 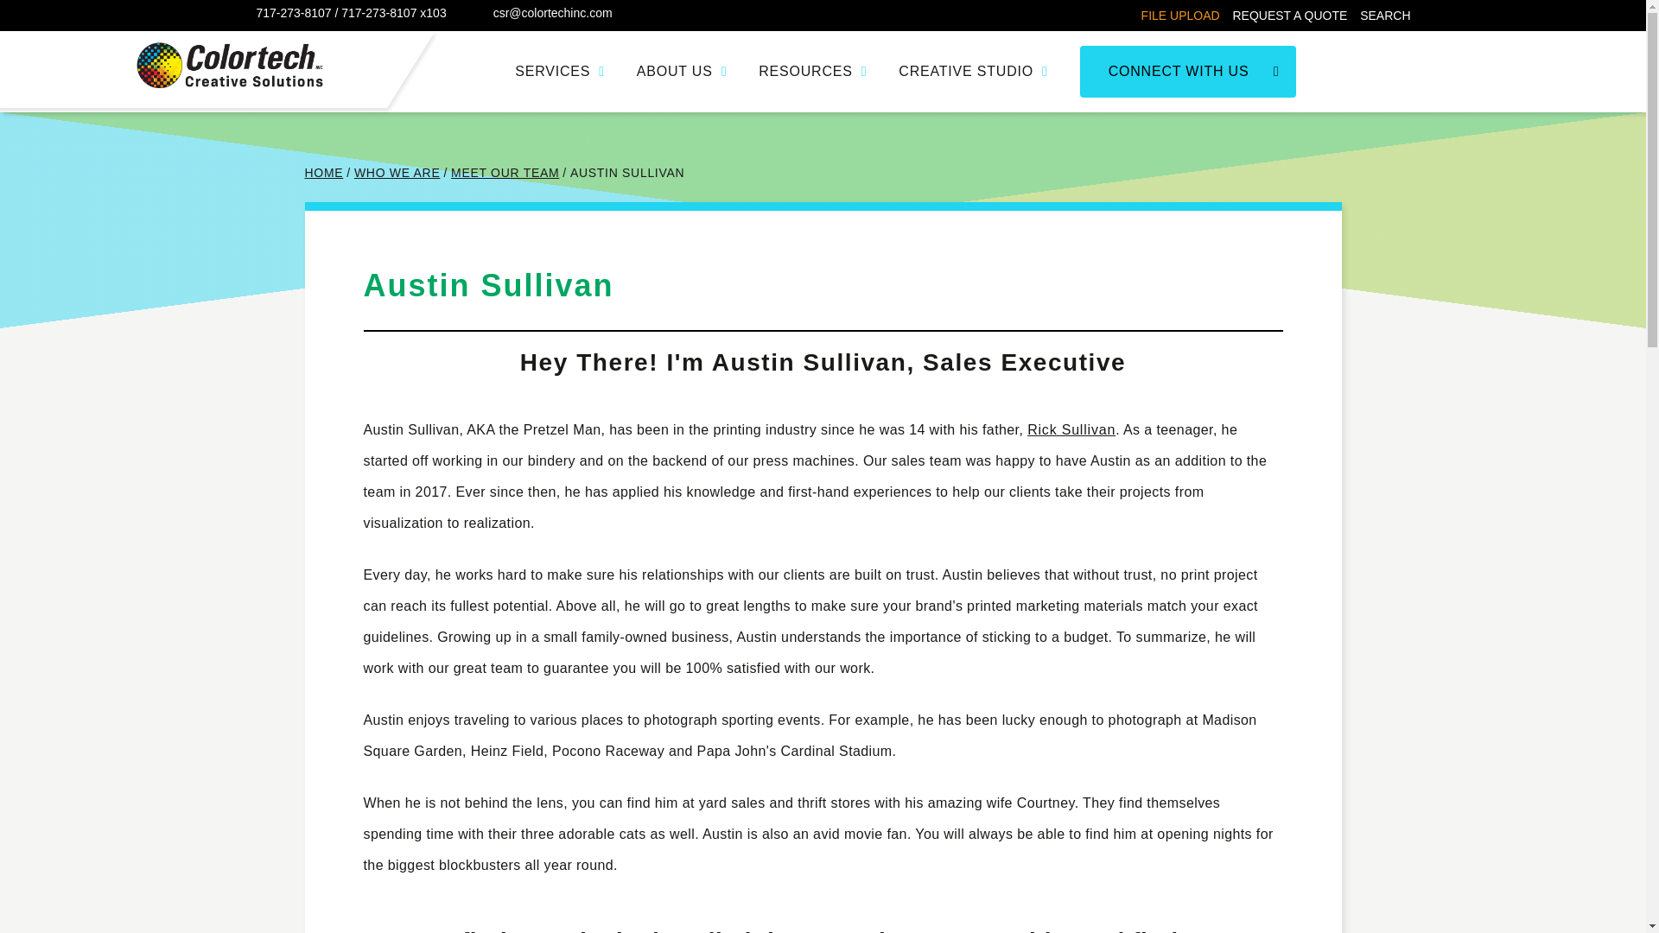 I want to click on SERVICES, so click(x=560, y=72).